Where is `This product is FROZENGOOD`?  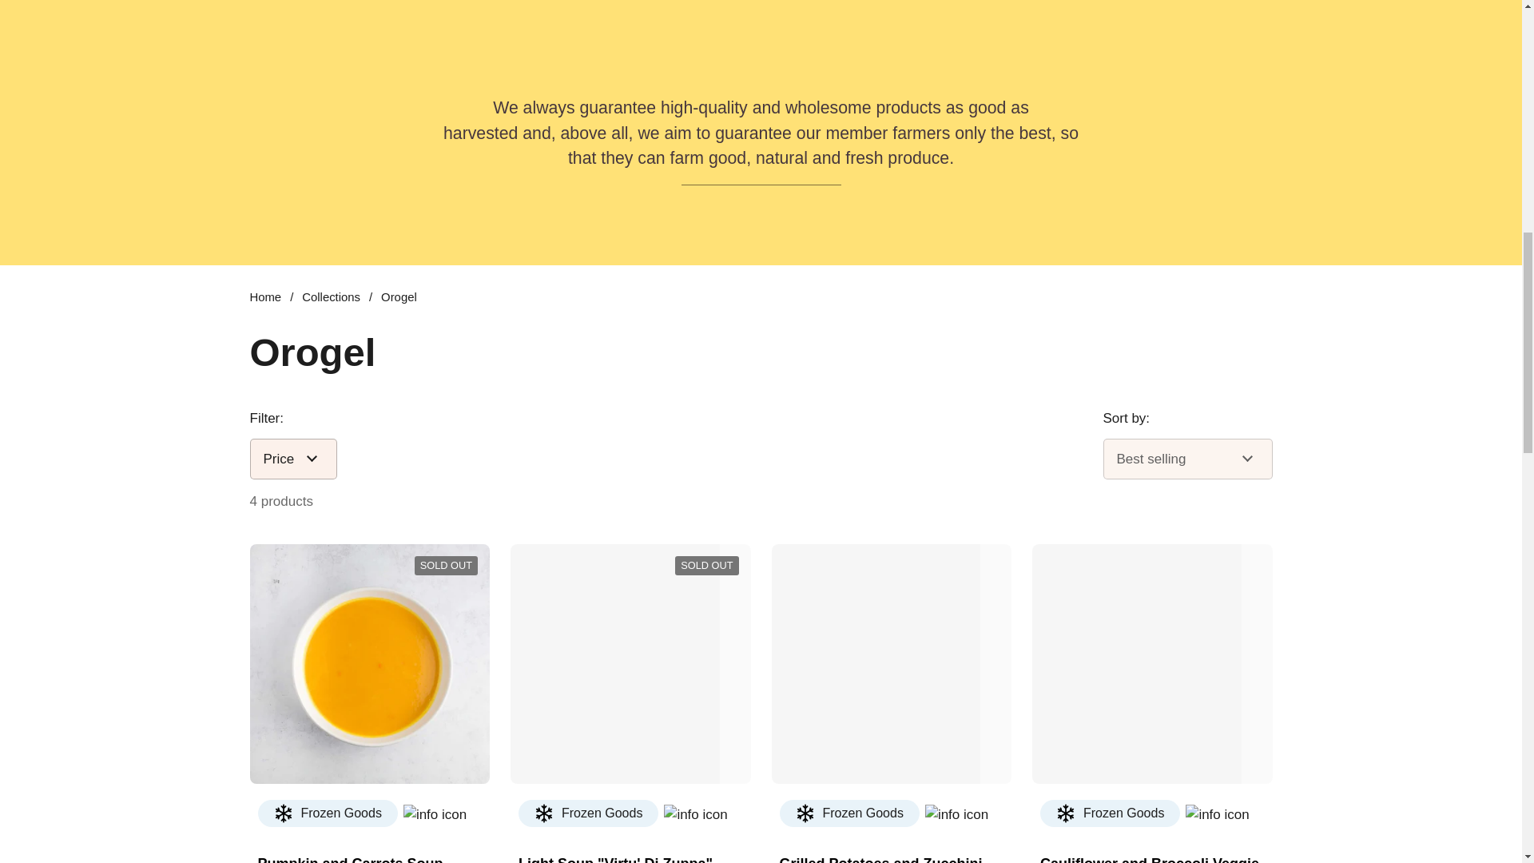
This product is FROZENGOOD is located at coordinates (848, 813).